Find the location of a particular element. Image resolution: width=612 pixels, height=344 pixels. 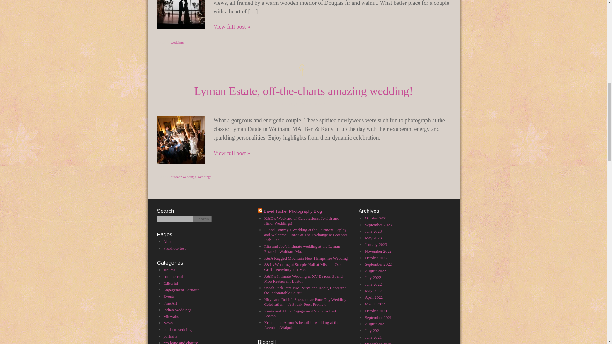

Permalink to Lyman Estate, off-the-charts amazing wedding! is located at coordinates (303, 91).